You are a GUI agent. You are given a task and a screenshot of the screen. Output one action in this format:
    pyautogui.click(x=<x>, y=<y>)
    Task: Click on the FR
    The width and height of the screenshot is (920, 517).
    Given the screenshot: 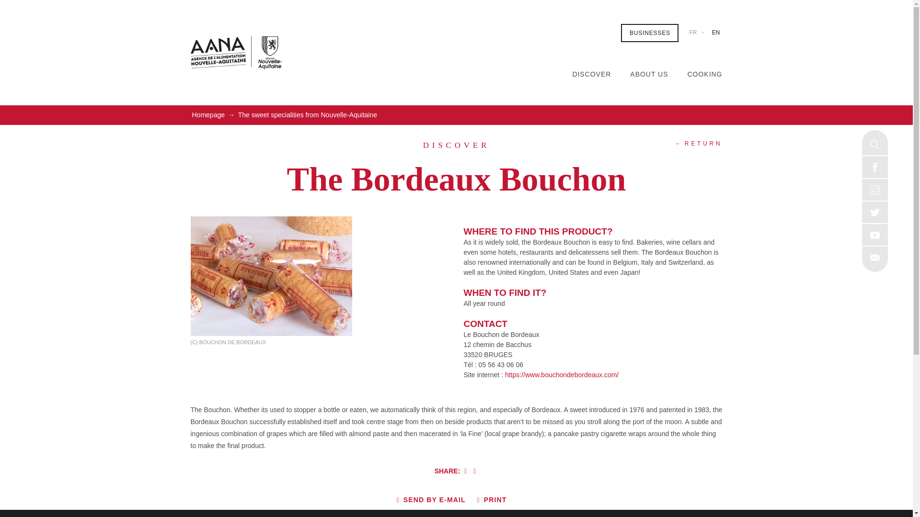 What is the action you would take?
    pyautogui.click(x=693, y=32)
    